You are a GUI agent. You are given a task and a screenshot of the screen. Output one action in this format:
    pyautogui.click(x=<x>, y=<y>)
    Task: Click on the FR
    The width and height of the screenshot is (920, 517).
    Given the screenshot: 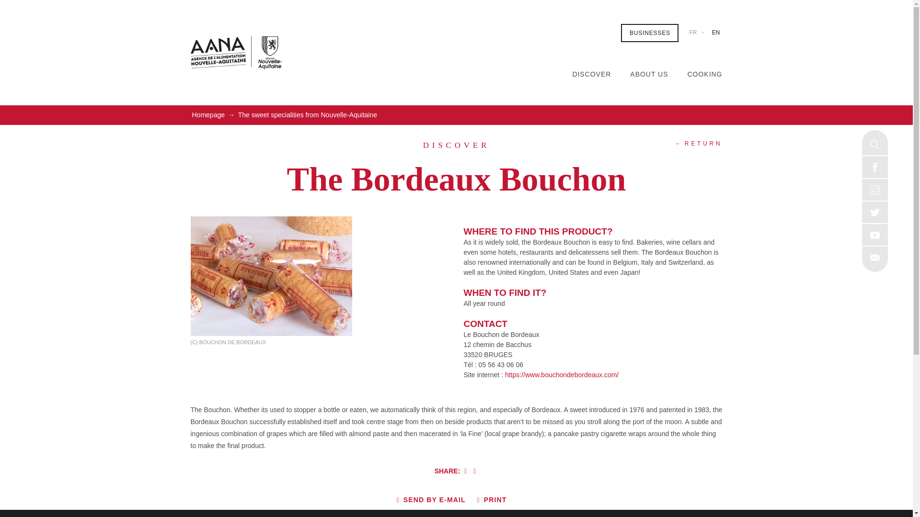 What is the action you would take?
    pyautogui.click(x=693, y=32)
    